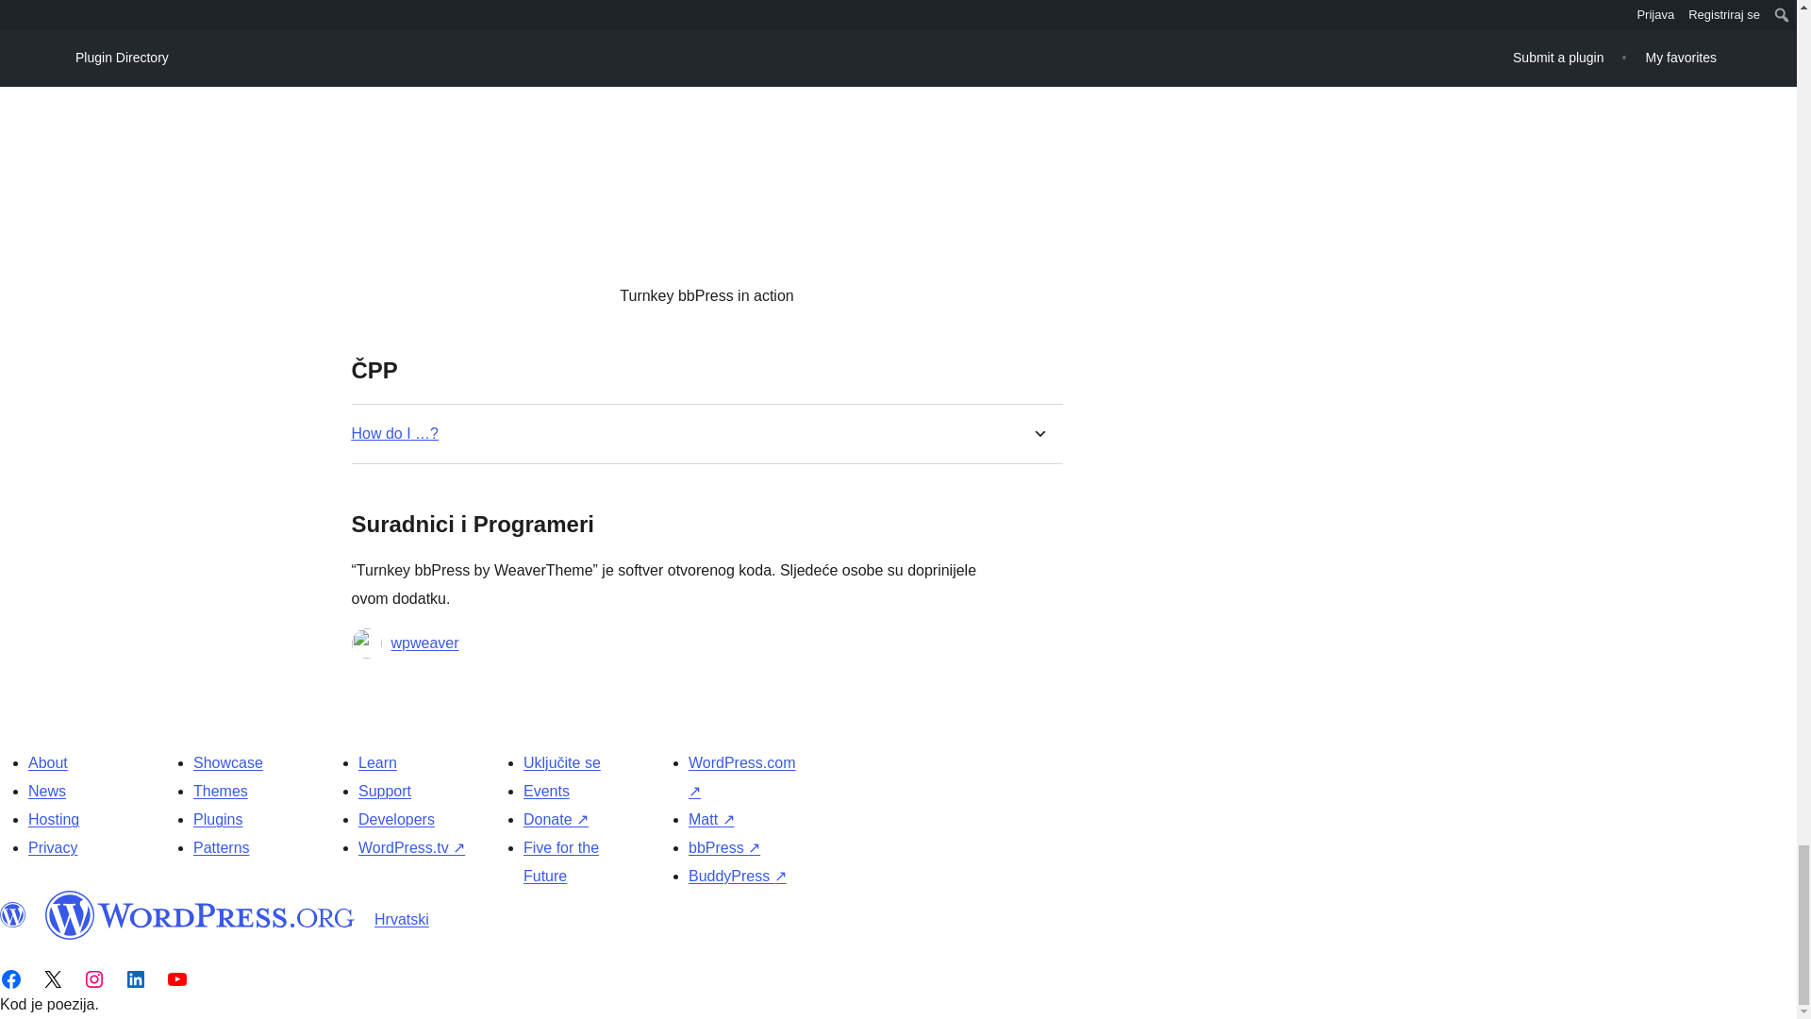 The width and height of the screenshot is (1811, 1019). What do you see at coordinates (200, 914) in the screenshot?
I see `WordPress.org` at bounding box center [200, 914].